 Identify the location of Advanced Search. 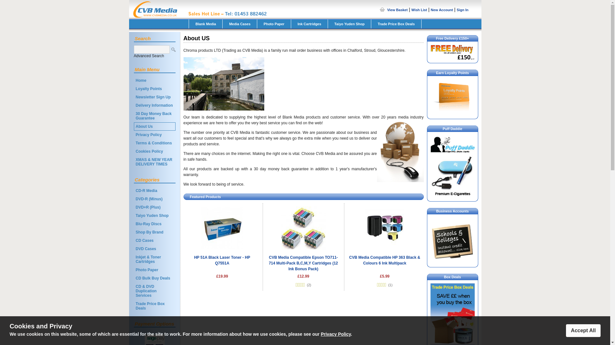
(149, 56).